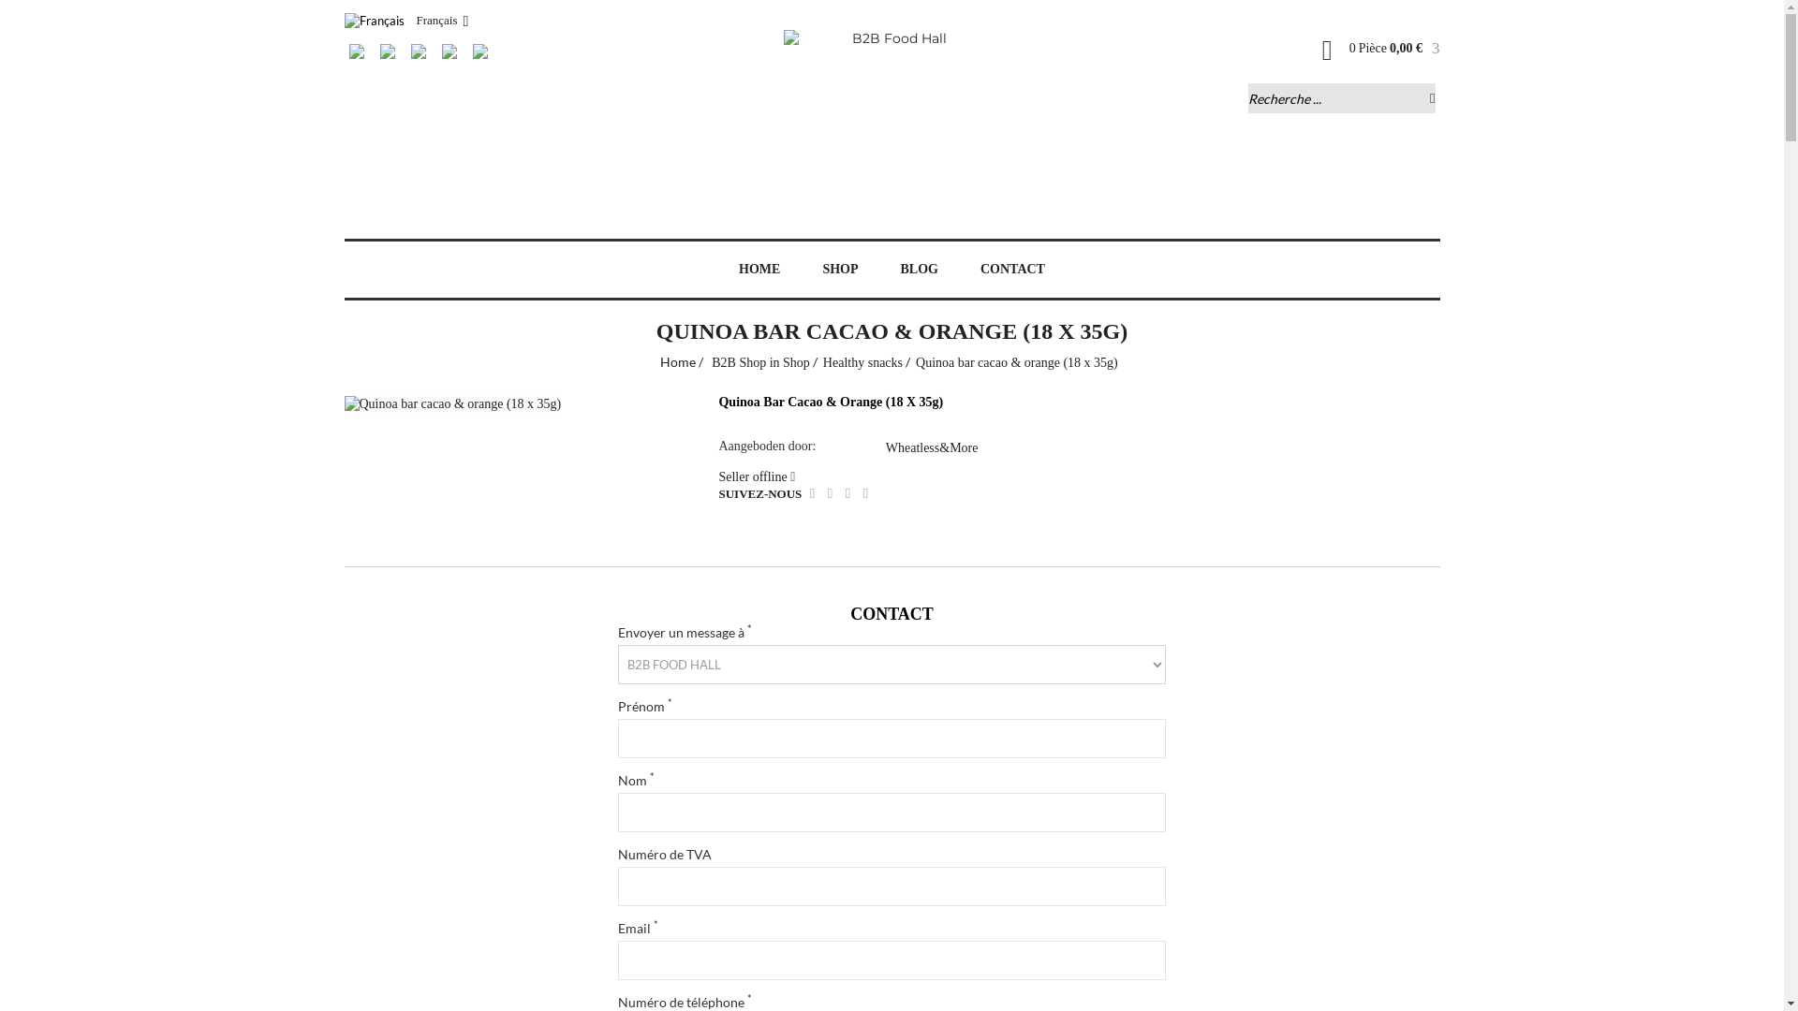 Image resolution: width=1798 pixels, height=1011 pixels. What do you see at coordinates (813, 496) in the screenshot?
I see `Partager` at bounding box center [813, 496].